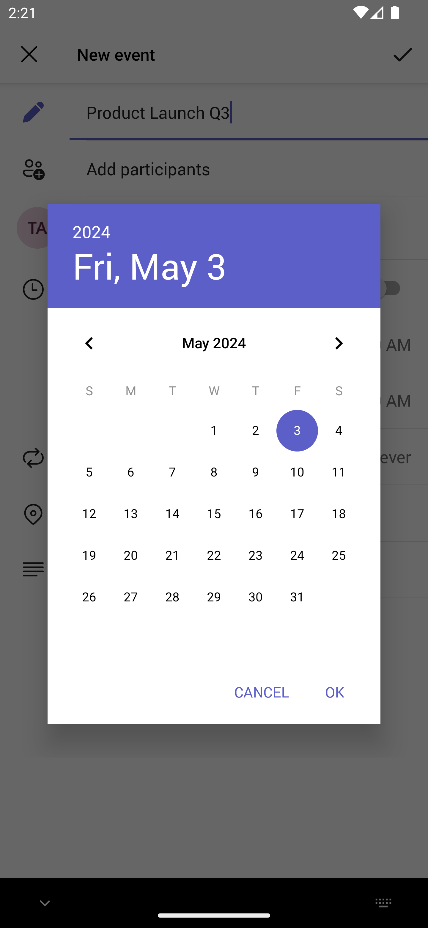 The image size is (428, 928). Describe the element at coordinates (297, 472) in the screenshot. I see `10 10 May 2024` at that location.